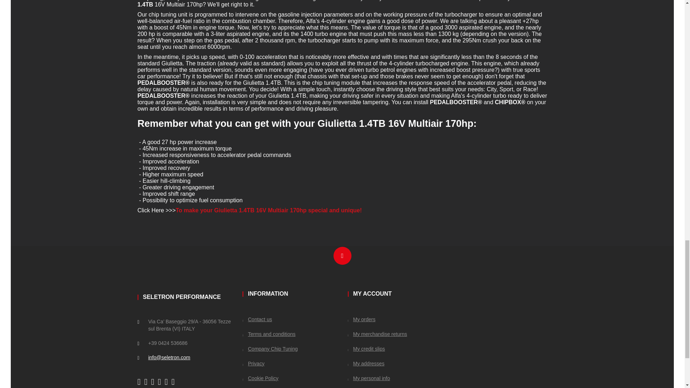  Describe the element at coordinates (253, 364) in the screenshot. I see `Privacy` at that location.